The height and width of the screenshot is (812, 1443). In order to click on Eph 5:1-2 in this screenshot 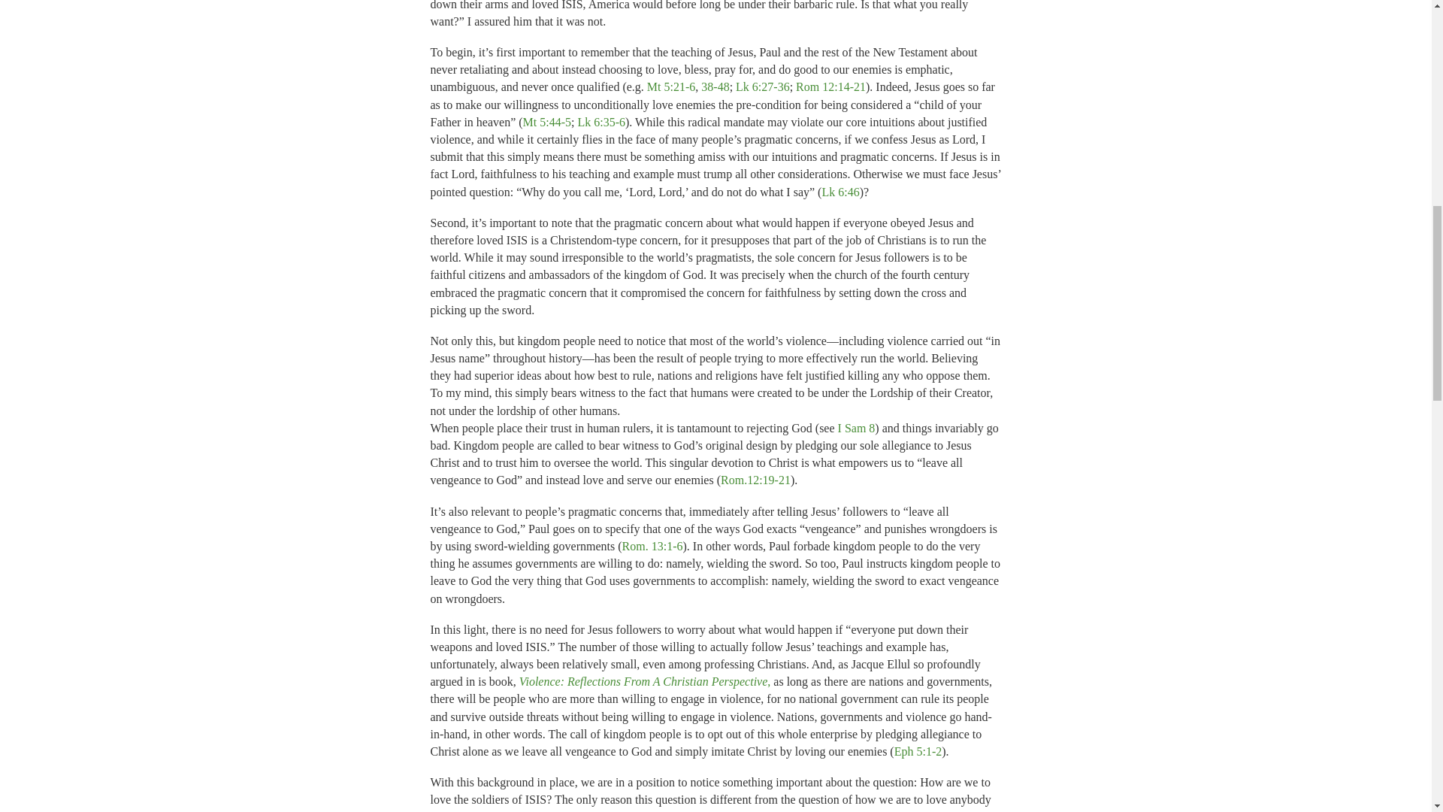, I will do `click(918, 751)`.